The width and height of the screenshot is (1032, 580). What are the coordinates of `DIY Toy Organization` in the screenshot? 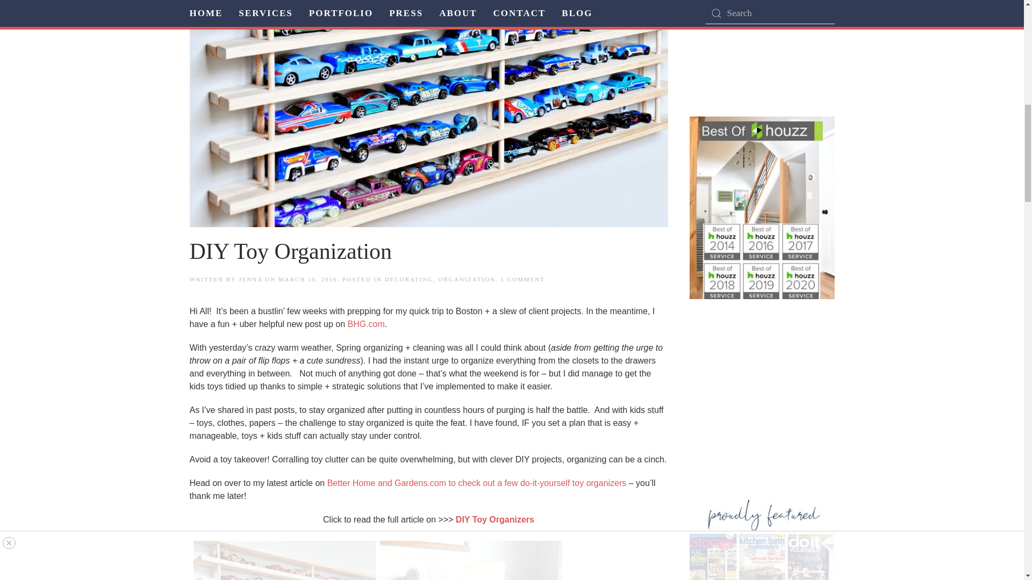 It's located at (290, 251).